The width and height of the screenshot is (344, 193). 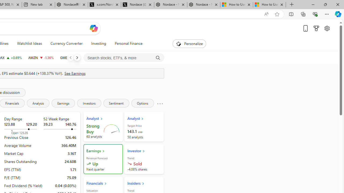 What do you see at coordinates (116, 103) in the screenshot?
I see `Sentiment` at bounding box center [116, 103].